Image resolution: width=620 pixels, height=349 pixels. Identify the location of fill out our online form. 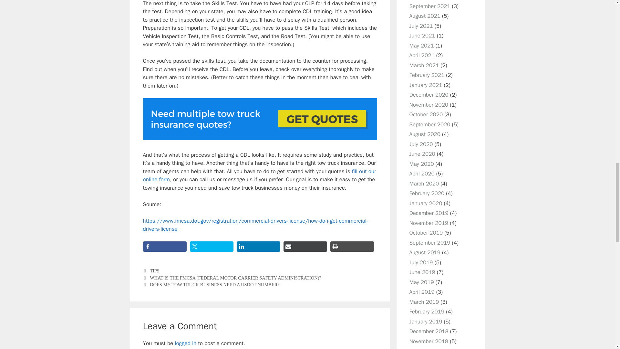
(259, 175).